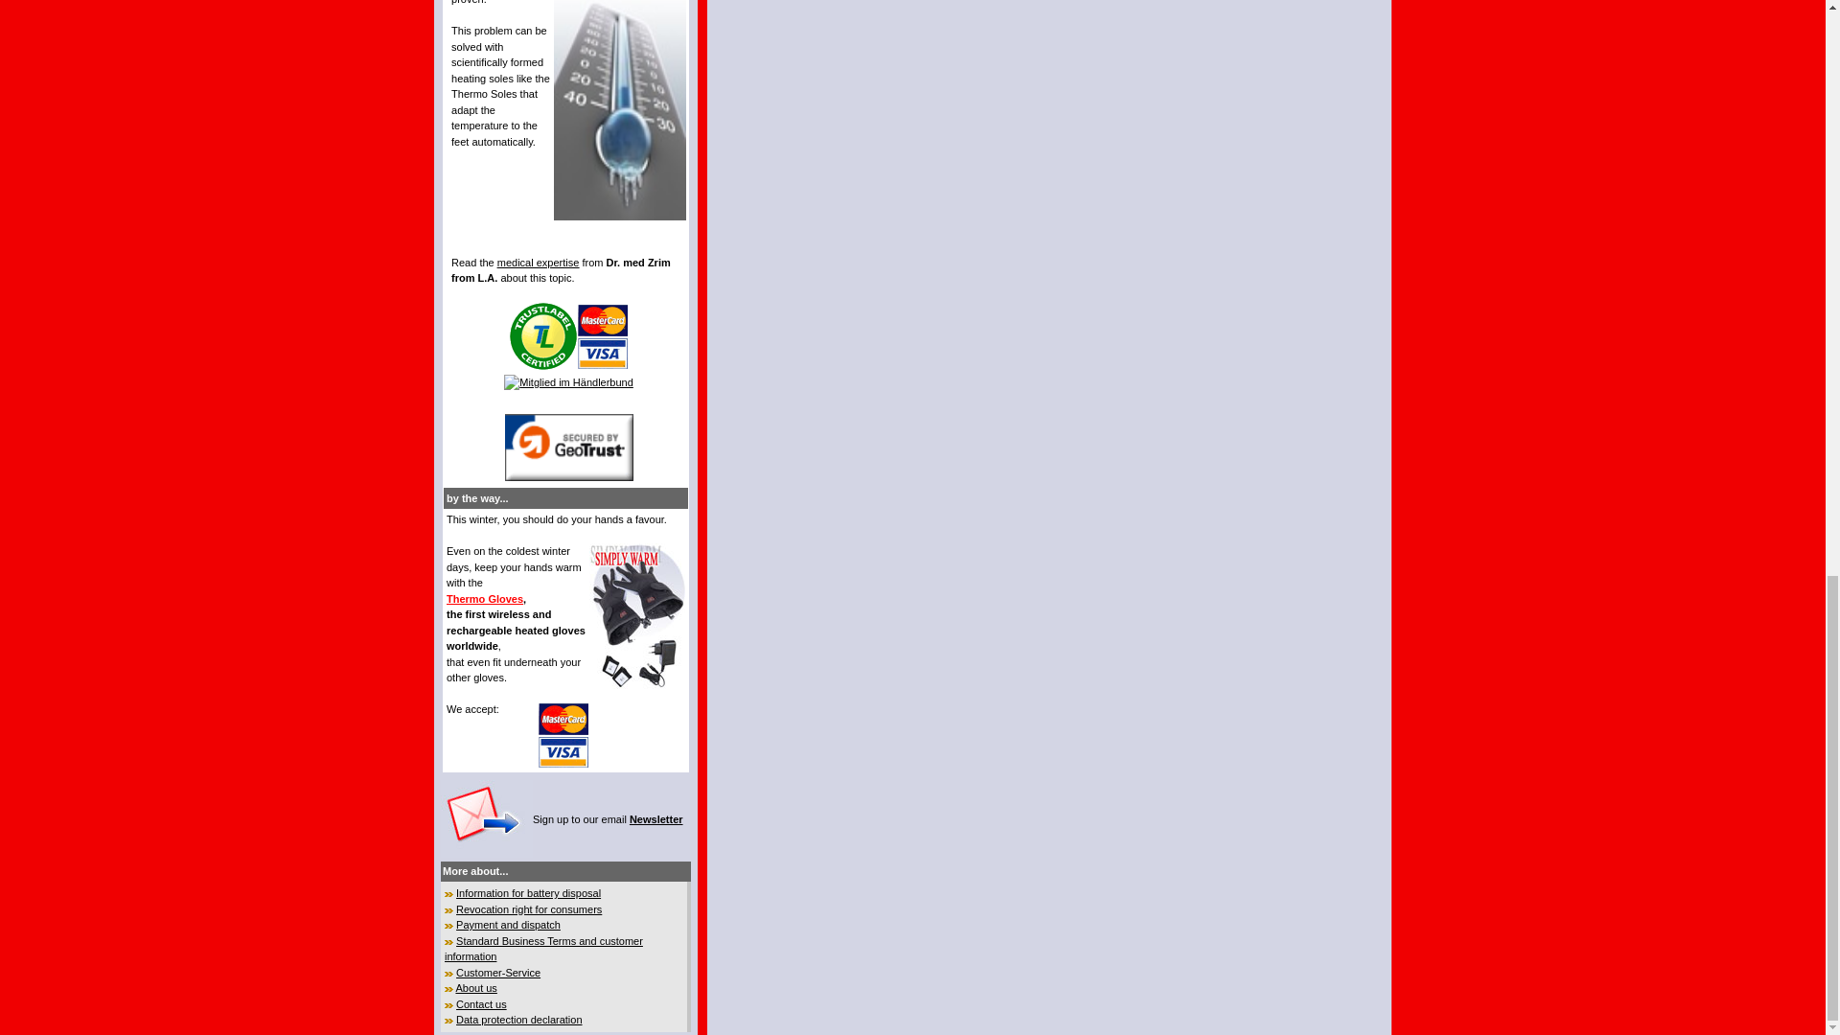 The width and height of the screenshot is (1840, 1035). Describe the element at coordinates (518, 1020) in the screenshot. I see `Data protection declaration` at that location.